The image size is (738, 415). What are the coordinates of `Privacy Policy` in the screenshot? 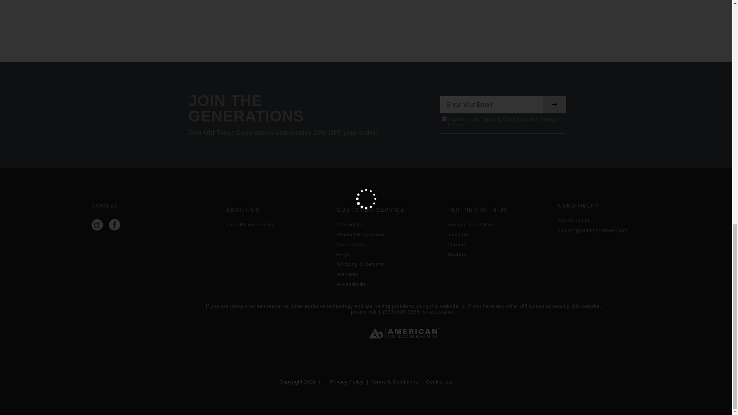 It's located at (503, 121).